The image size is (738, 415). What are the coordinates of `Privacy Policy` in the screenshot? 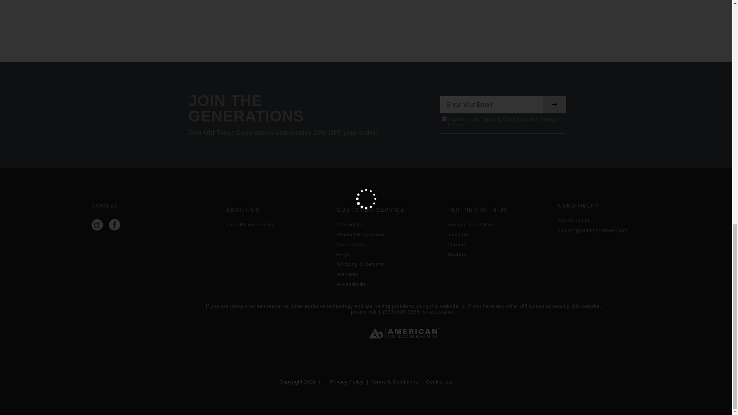 It's located at (503, 121).